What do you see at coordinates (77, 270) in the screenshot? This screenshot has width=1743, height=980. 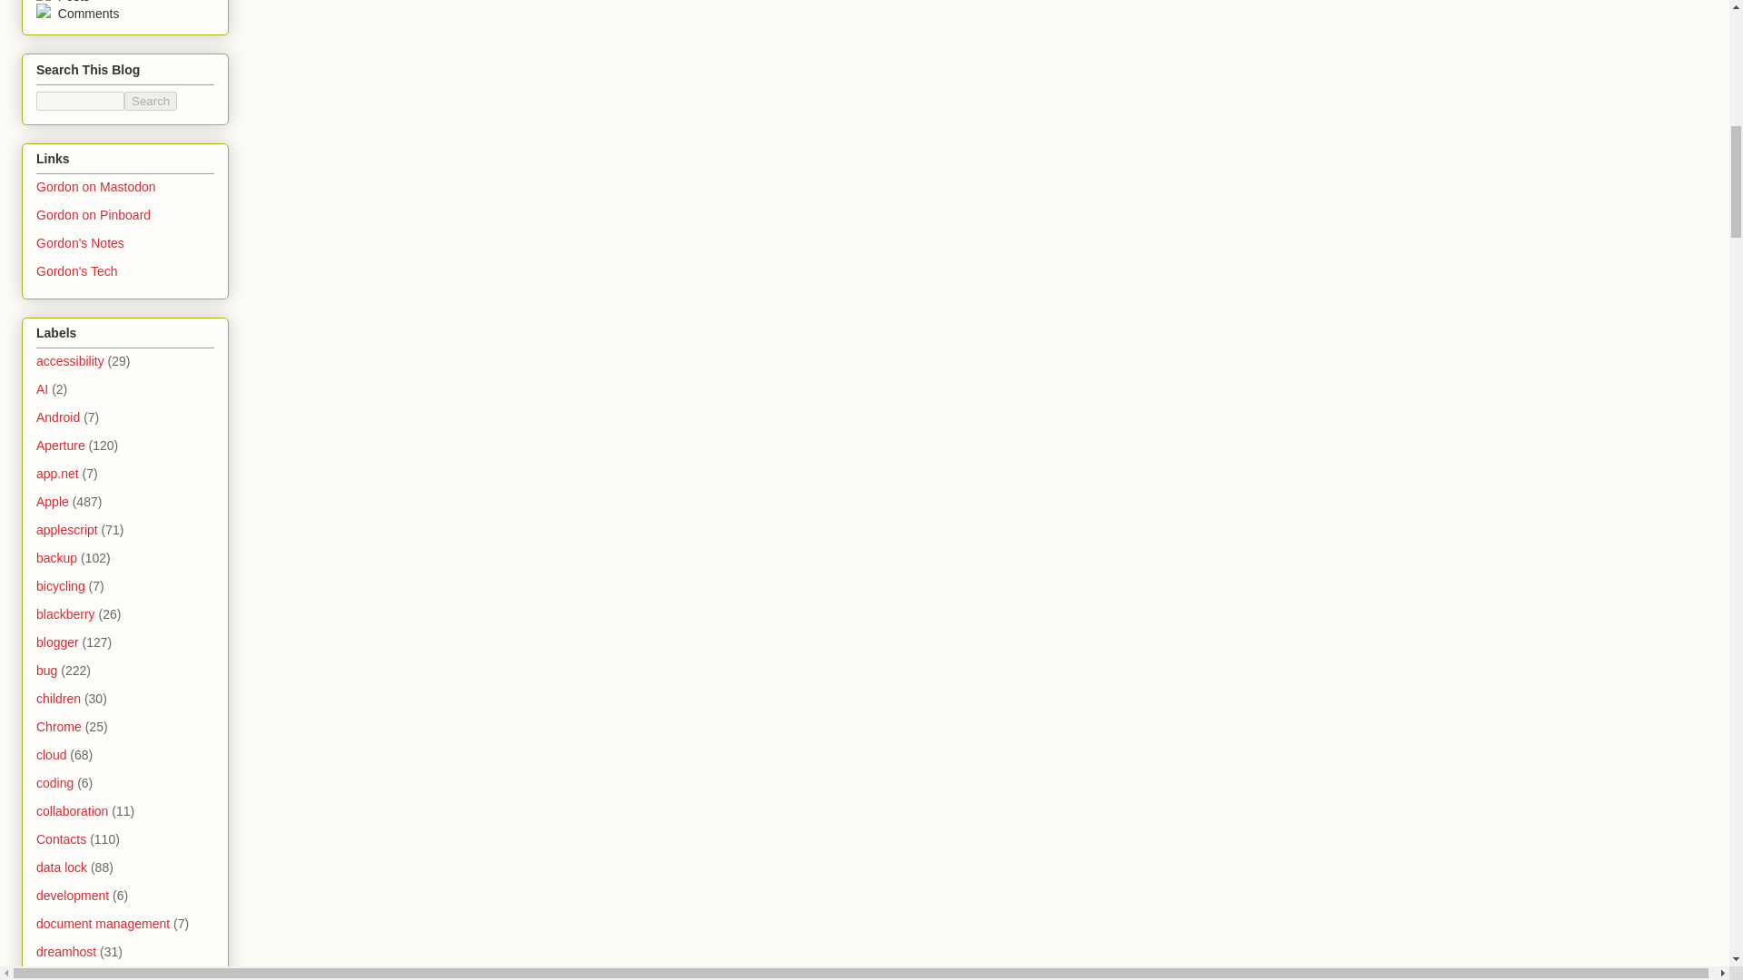 I see `Gordon's Tech` at bounding box center [77, 270].